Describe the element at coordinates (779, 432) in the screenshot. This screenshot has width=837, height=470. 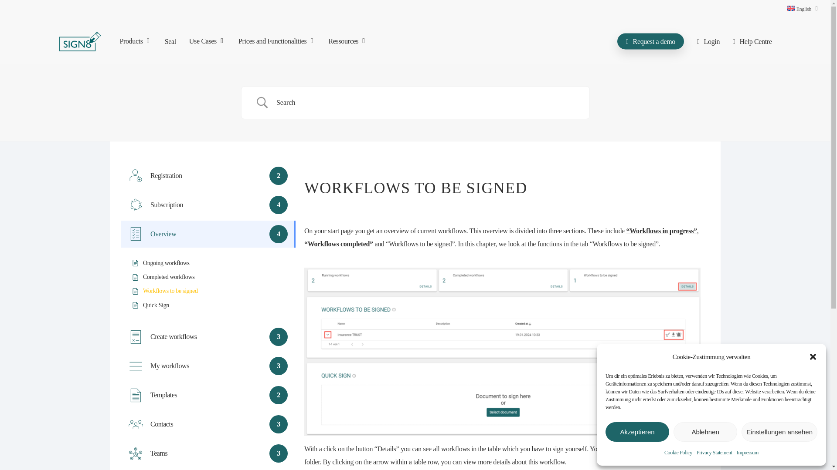
I see `Einstellungen ansehen` at that location.